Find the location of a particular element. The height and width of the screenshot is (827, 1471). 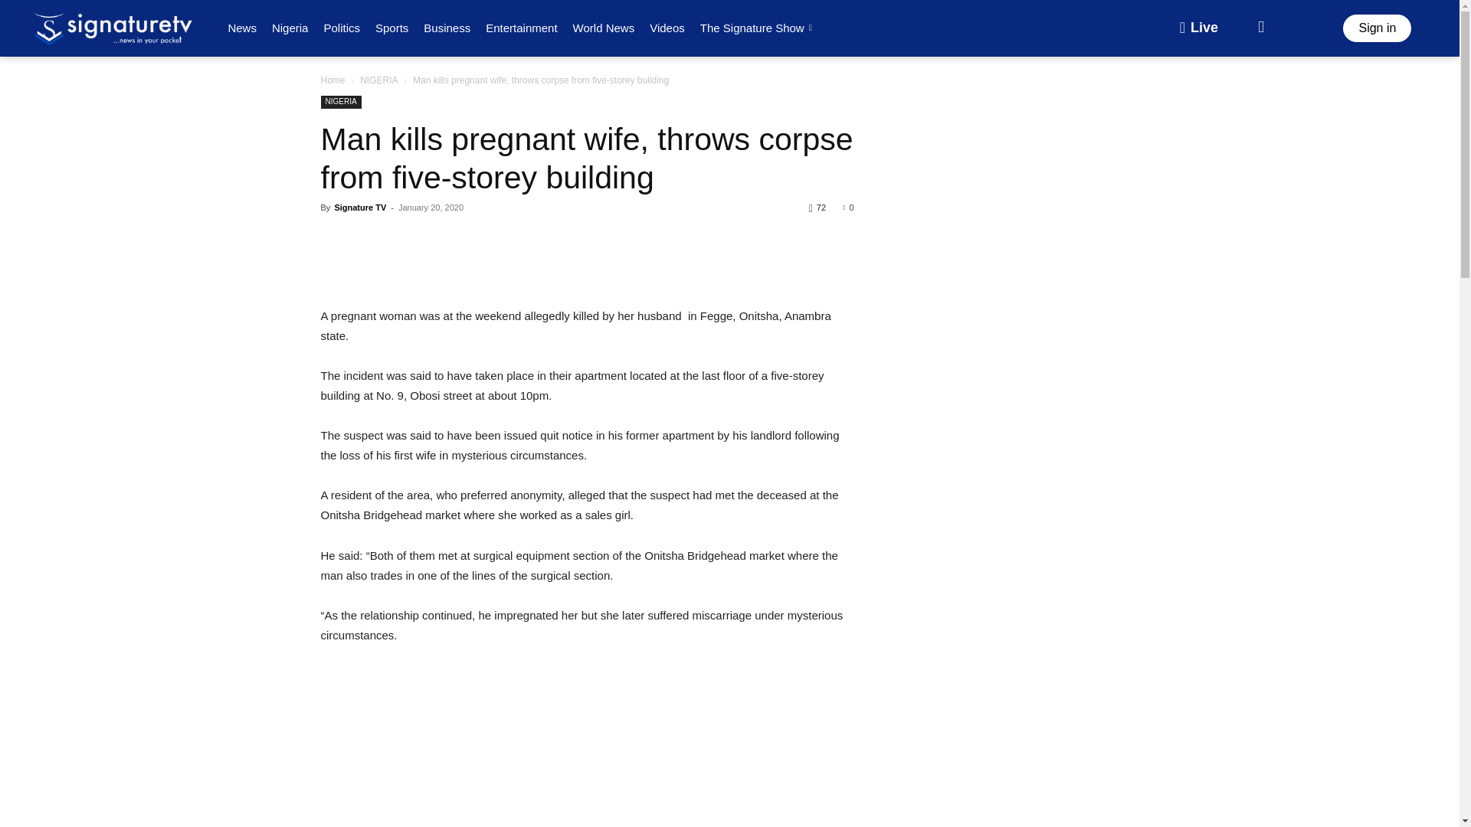

Business is located at coordinates (447, 28).